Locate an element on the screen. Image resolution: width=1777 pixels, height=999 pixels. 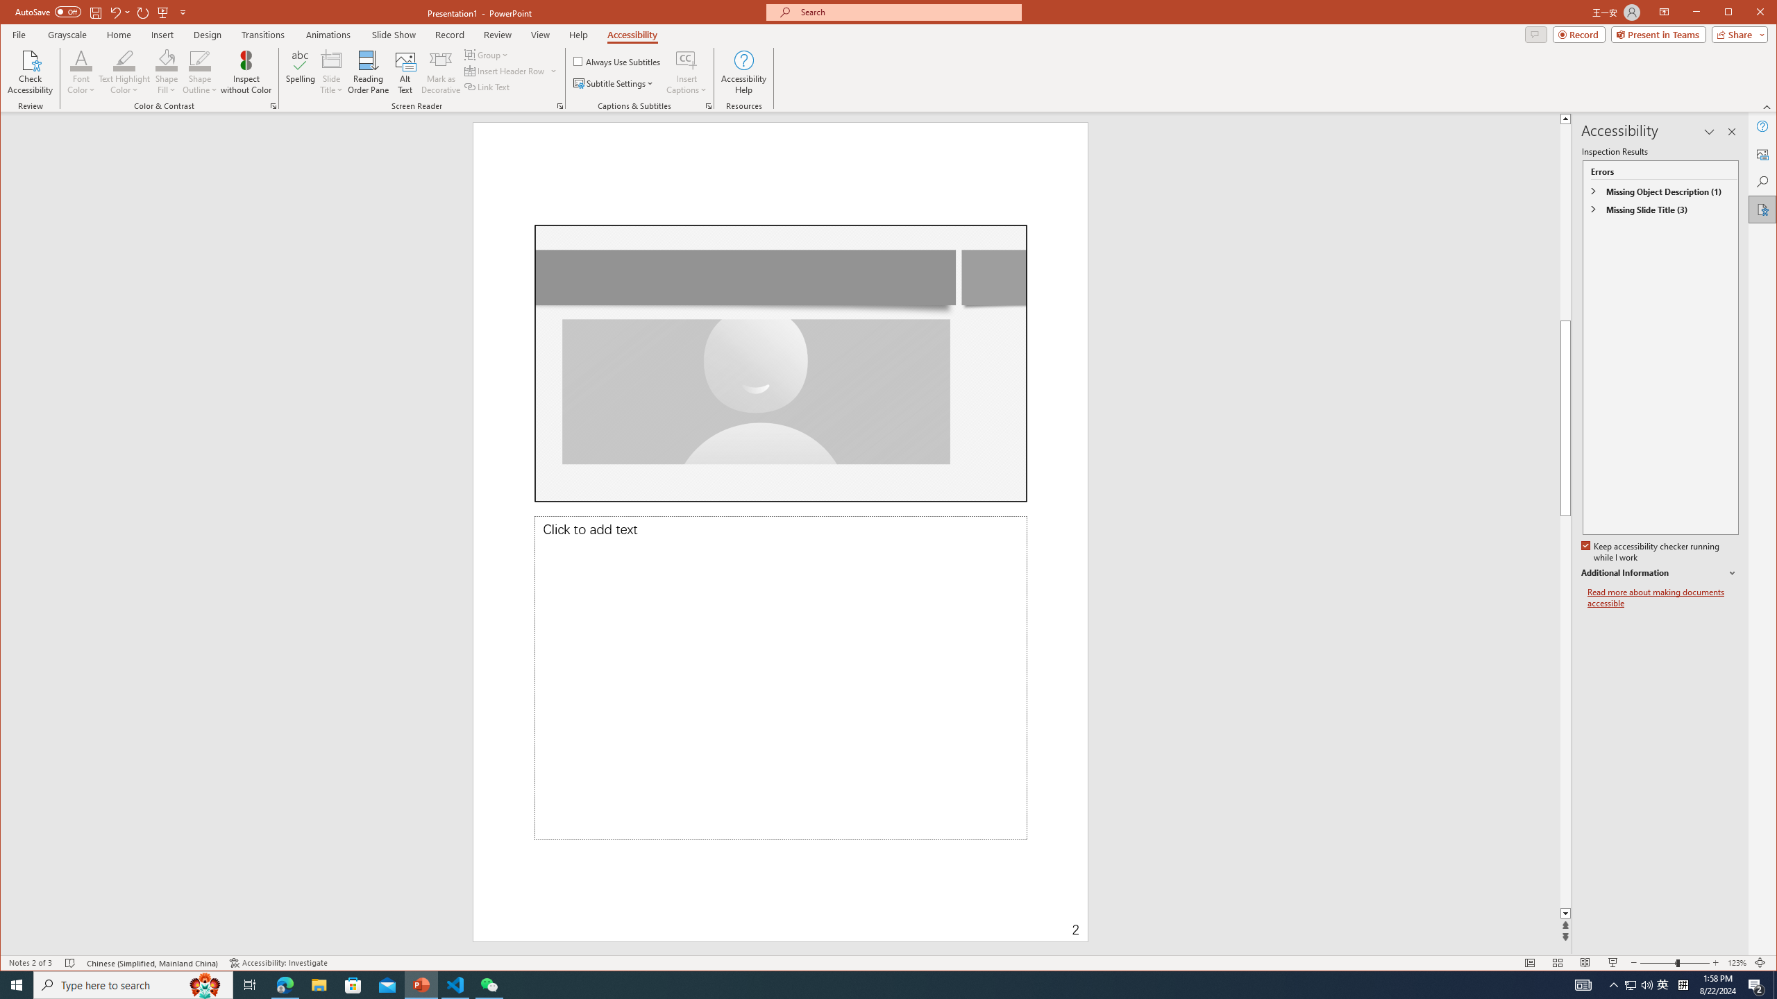
Show desktop is located at coordinates (1775, 985).